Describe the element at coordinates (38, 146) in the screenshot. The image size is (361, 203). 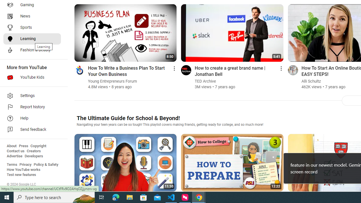
I see `Copyright` at that location.